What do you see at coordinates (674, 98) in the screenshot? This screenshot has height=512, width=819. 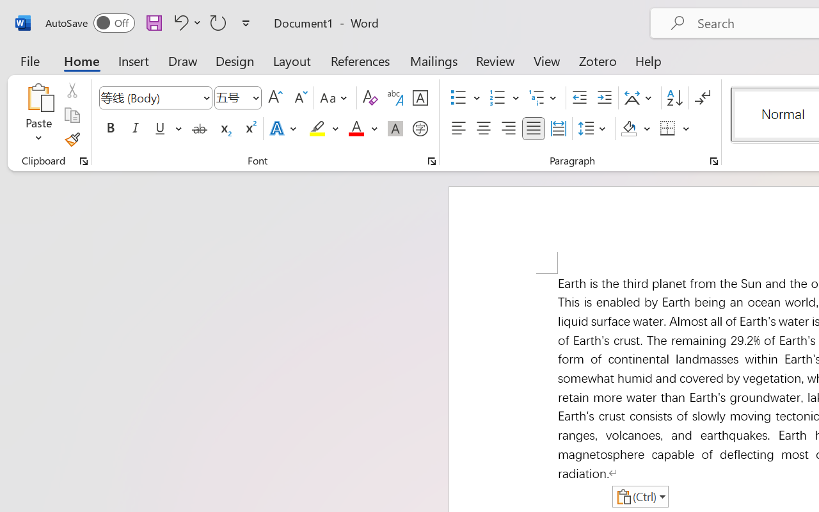 I see `Sort...` at bounding box center [674, 98].